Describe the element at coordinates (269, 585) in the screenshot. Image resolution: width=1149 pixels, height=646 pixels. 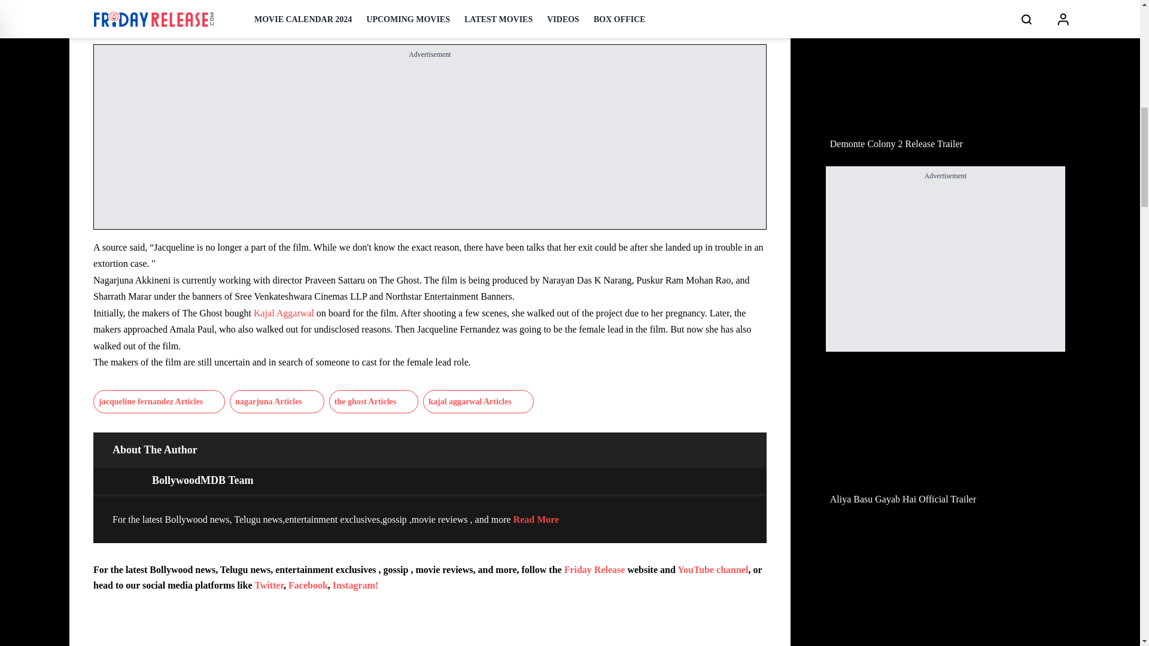
I see `Twitter Page` at that location.